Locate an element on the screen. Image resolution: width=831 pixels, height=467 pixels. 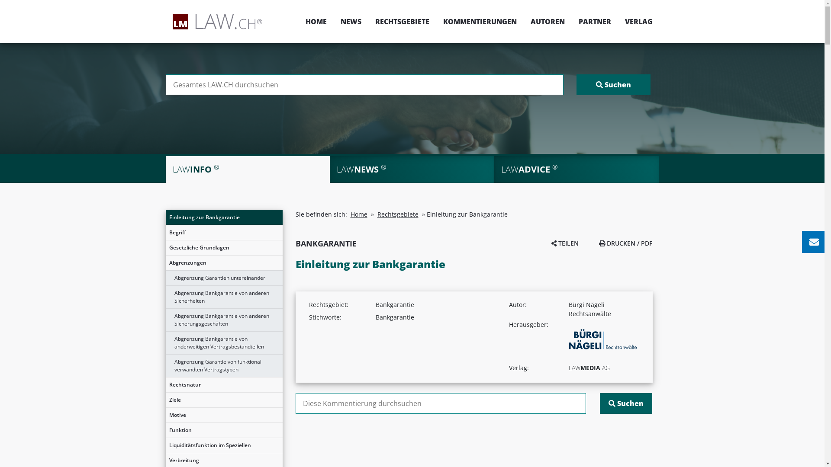
Home is located at coordinates (359, 214).